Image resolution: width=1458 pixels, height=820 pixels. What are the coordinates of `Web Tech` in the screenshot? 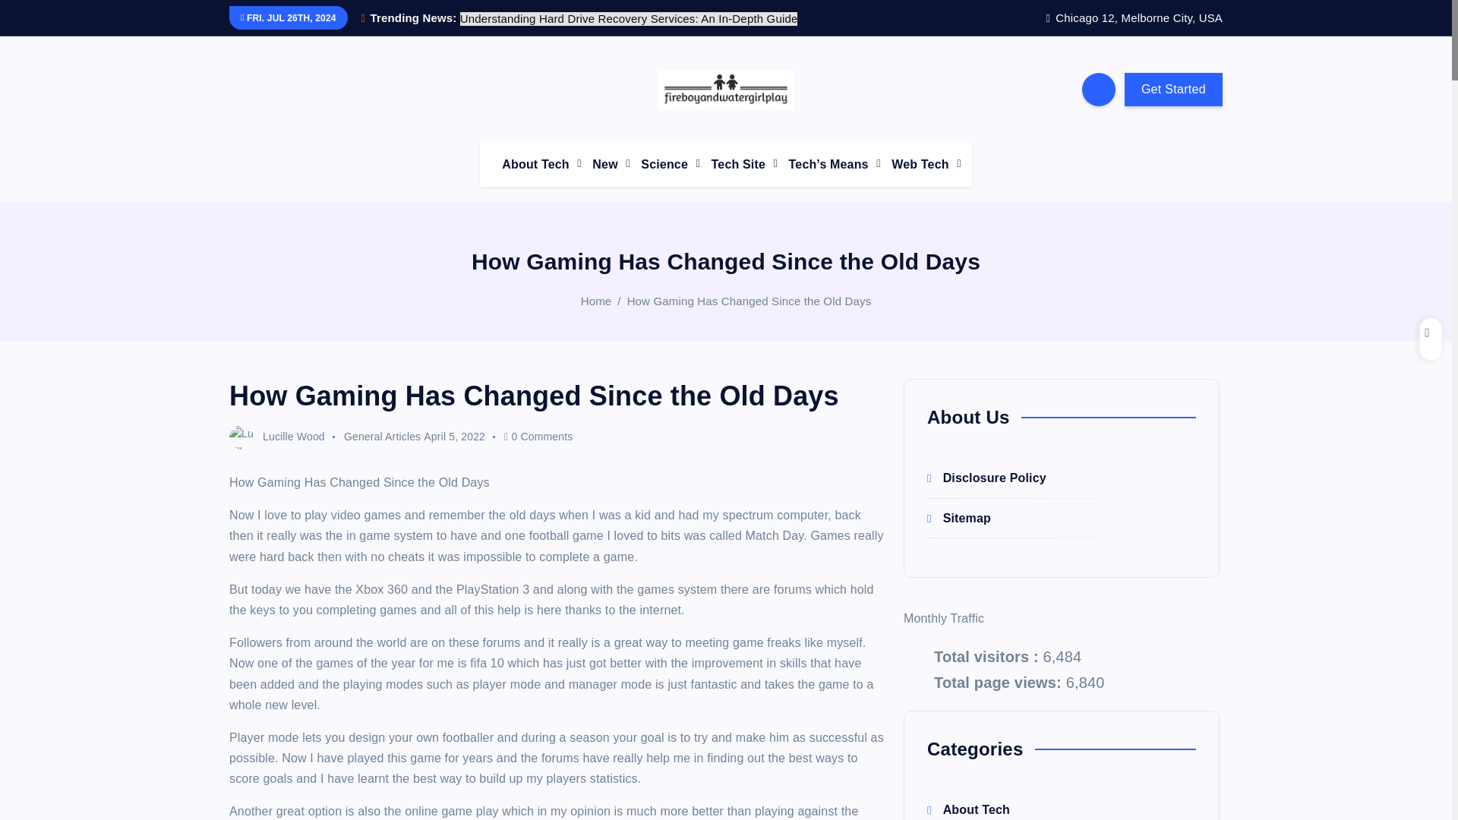 It's located at (921, 164).